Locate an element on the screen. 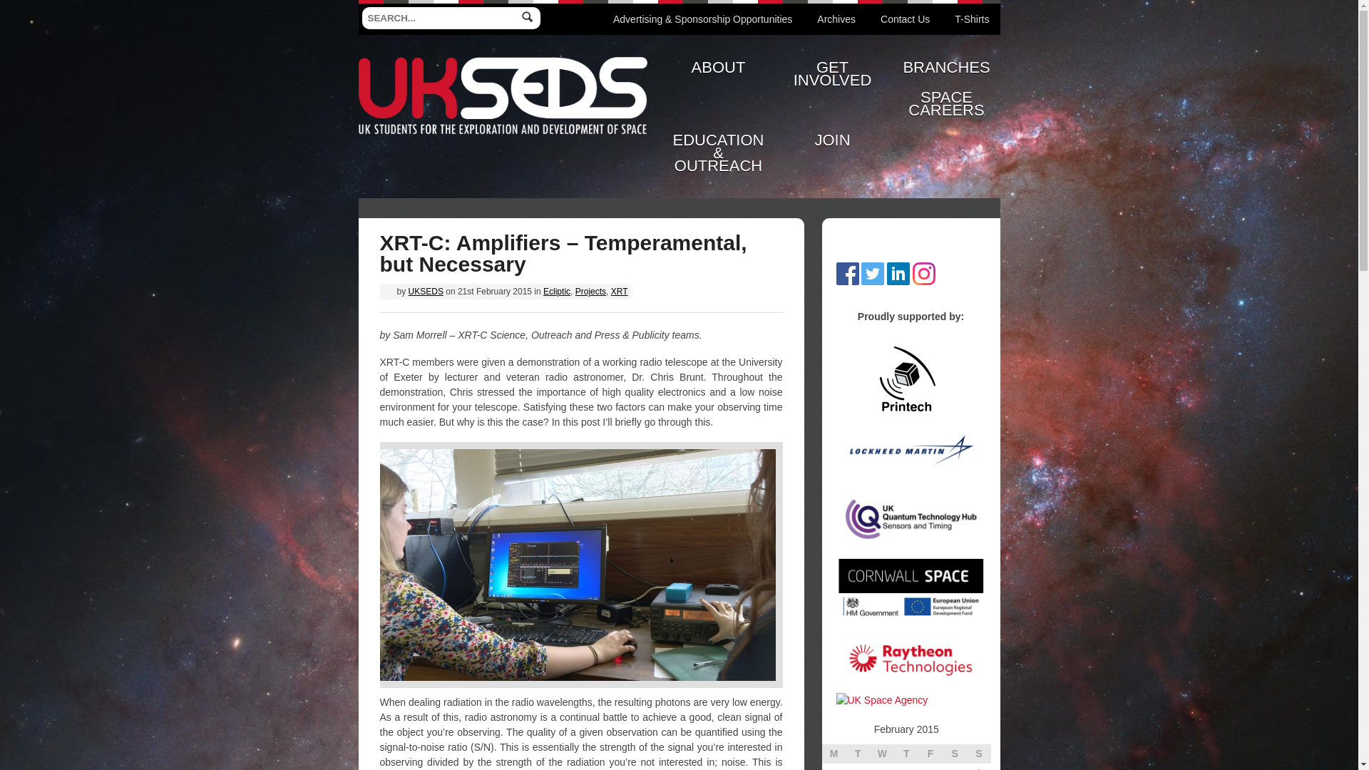 The width and height of the screenshot is (1369, 770). BRANCHES is located at coordinates (945, 67).